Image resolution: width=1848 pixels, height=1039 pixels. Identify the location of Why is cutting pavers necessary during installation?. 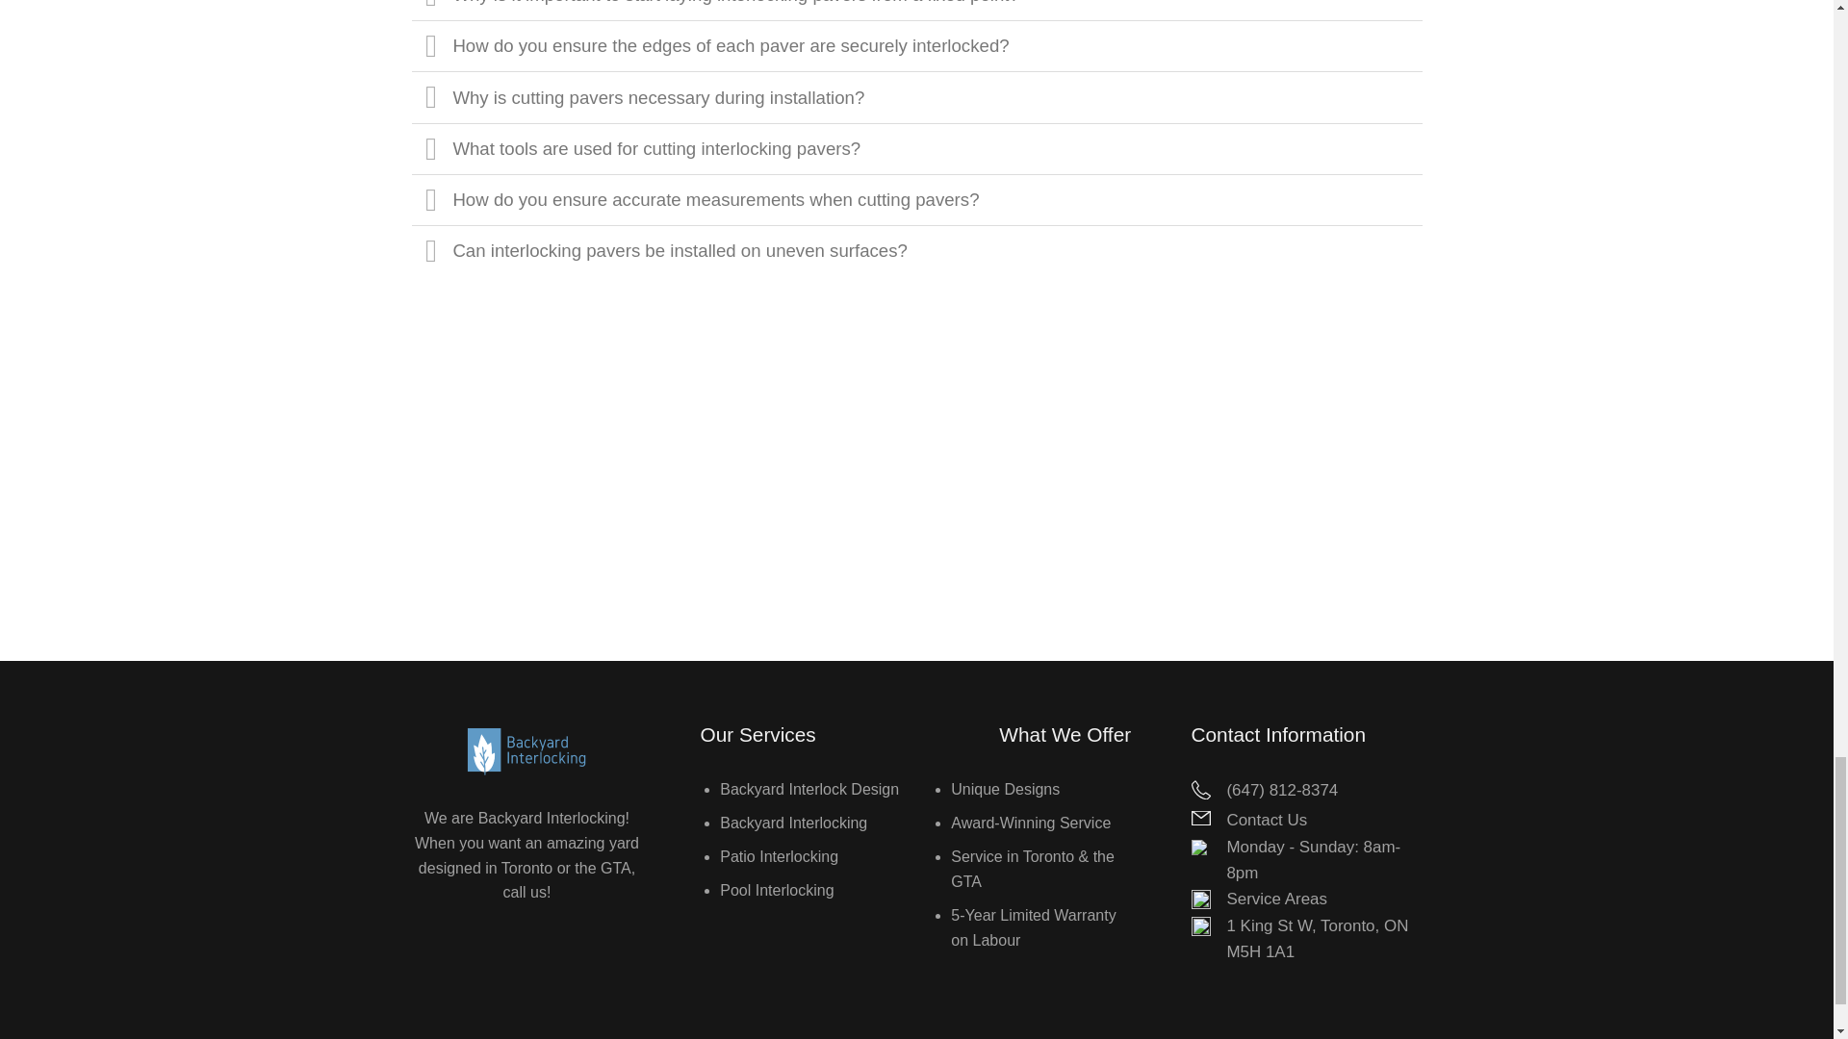
(917, 96).